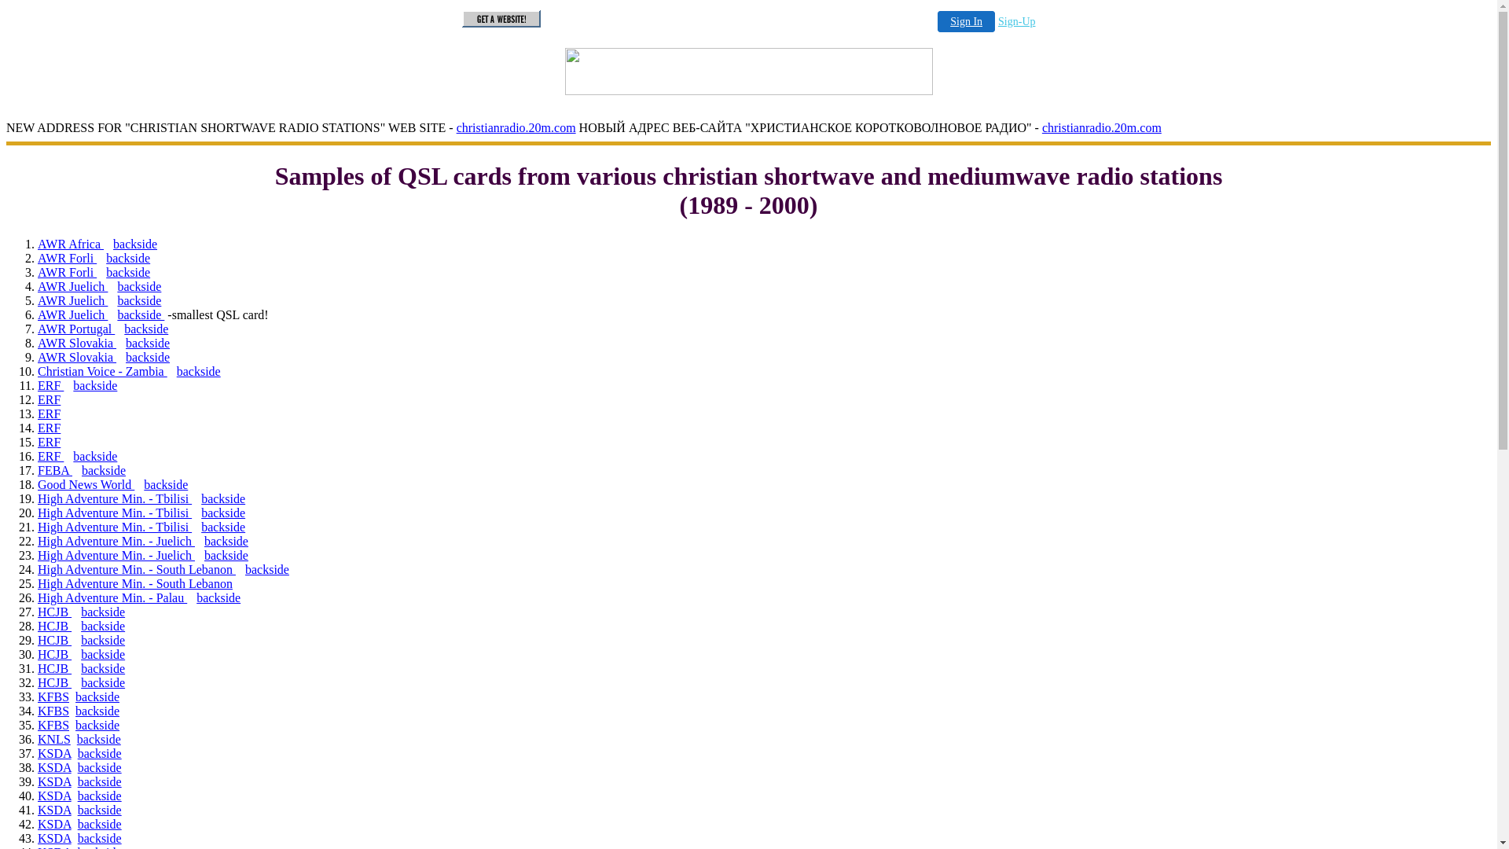 Image resolution: width=1509 pixels, height=849 pixels. I want to click on AWR Africa, so click(71, 244).